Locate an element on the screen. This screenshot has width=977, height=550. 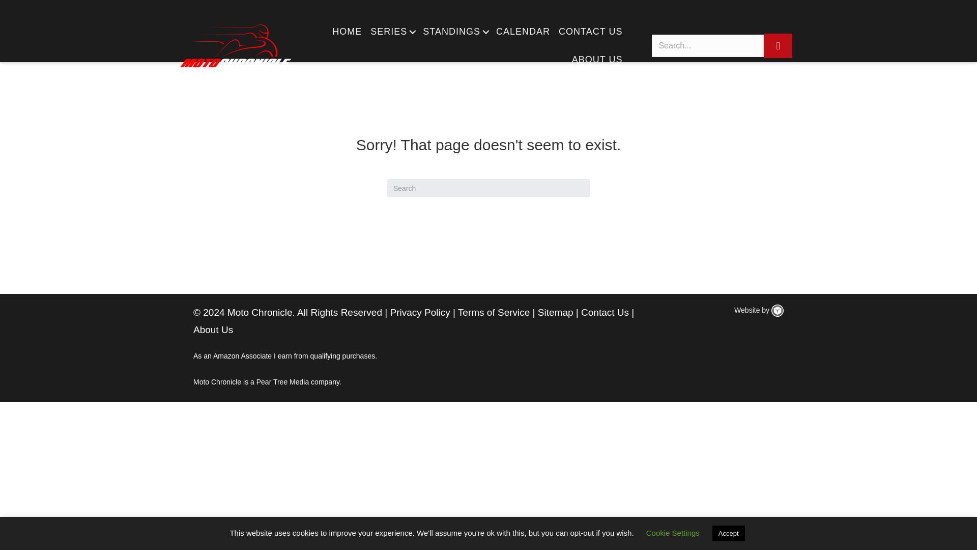
STANDINGS is located at coordinates (455, 32).